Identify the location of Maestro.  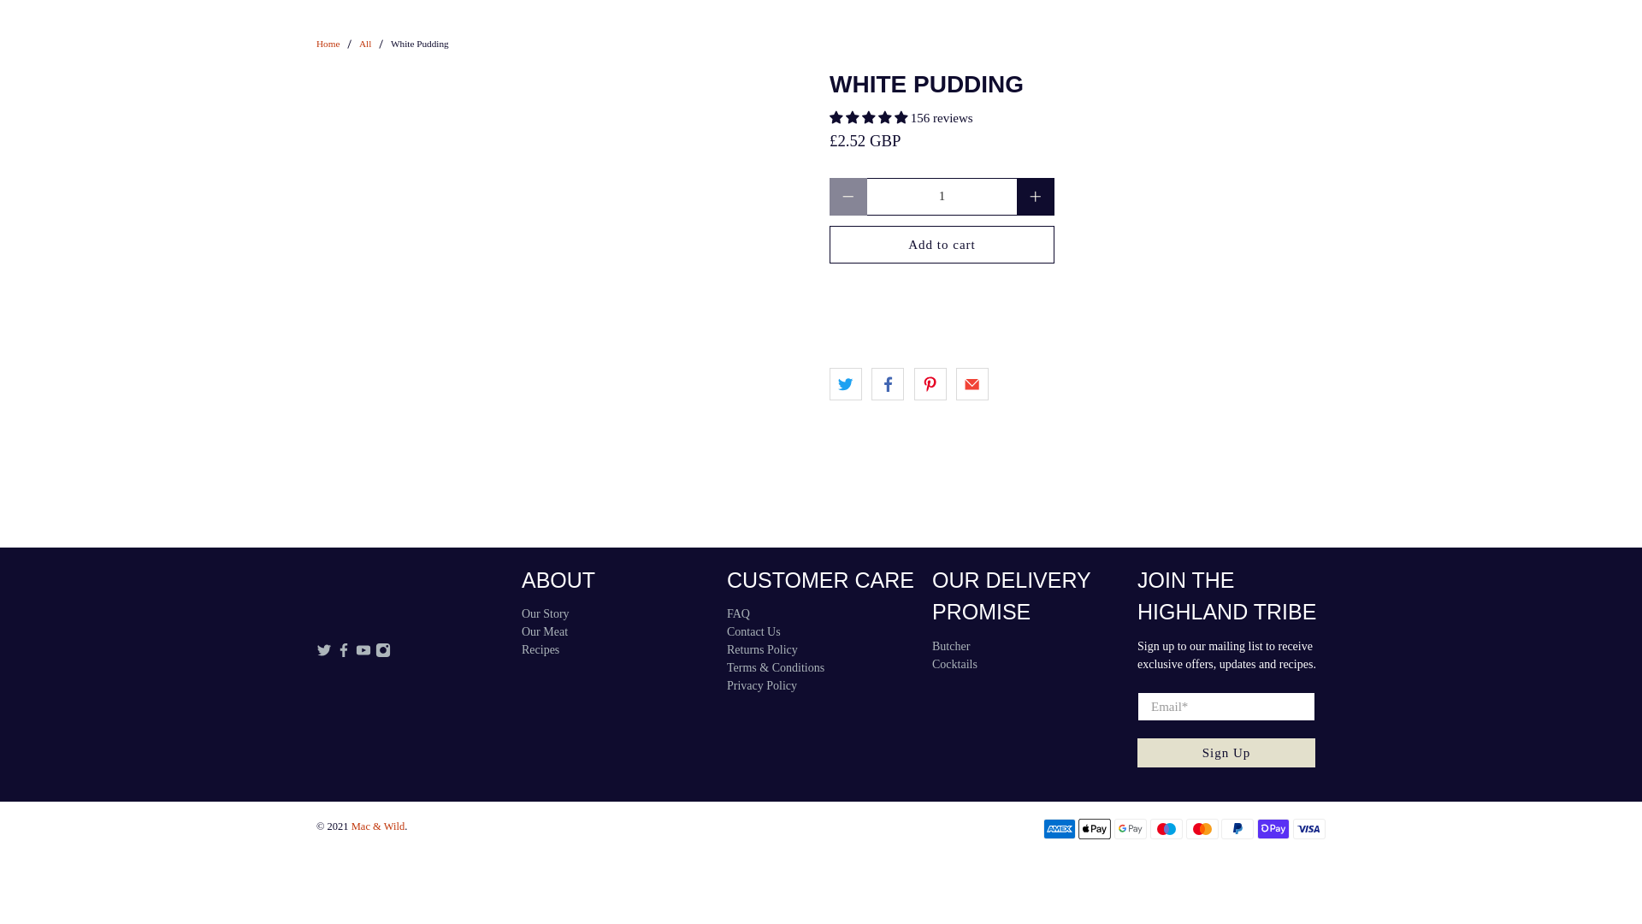
(1167, 828).